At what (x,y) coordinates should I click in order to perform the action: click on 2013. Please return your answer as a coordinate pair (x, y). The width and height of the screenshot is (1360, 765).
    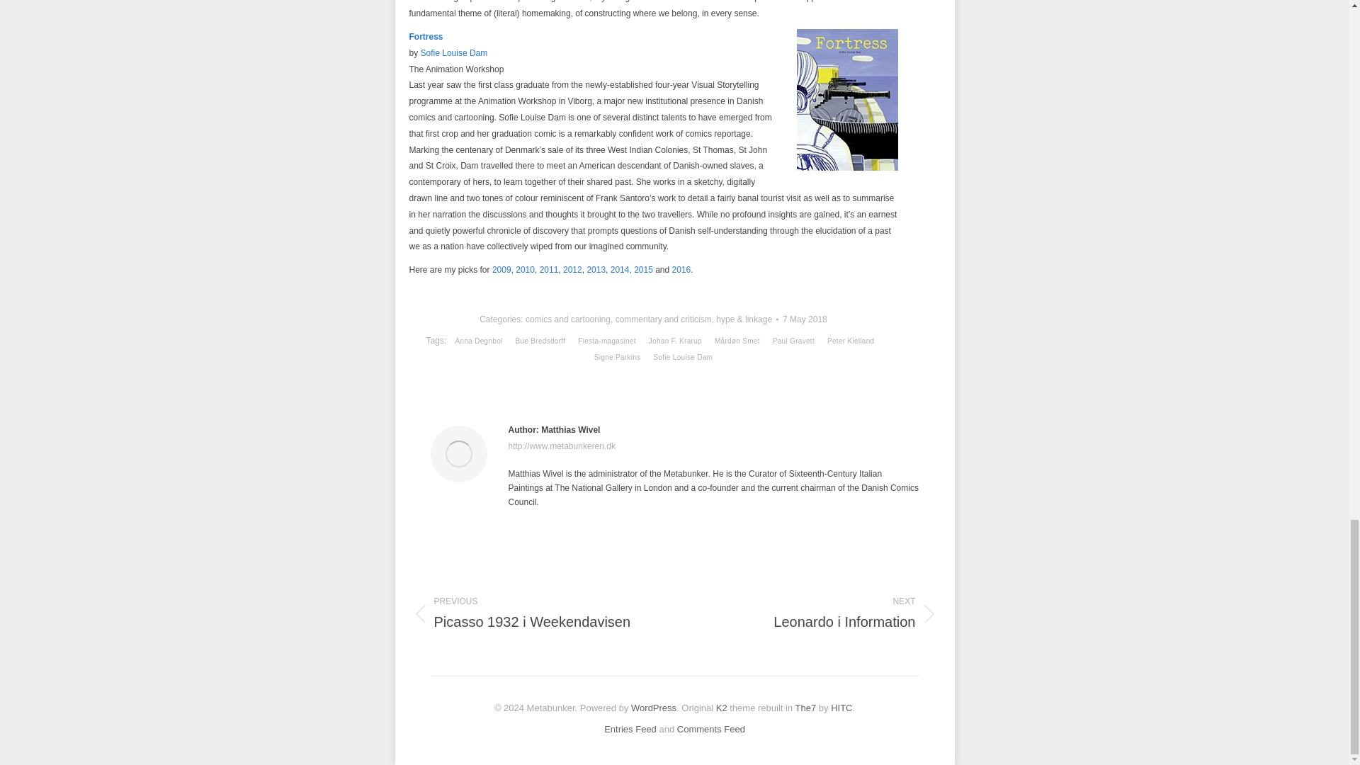
    Looking at the image, I should click on (595, 269).